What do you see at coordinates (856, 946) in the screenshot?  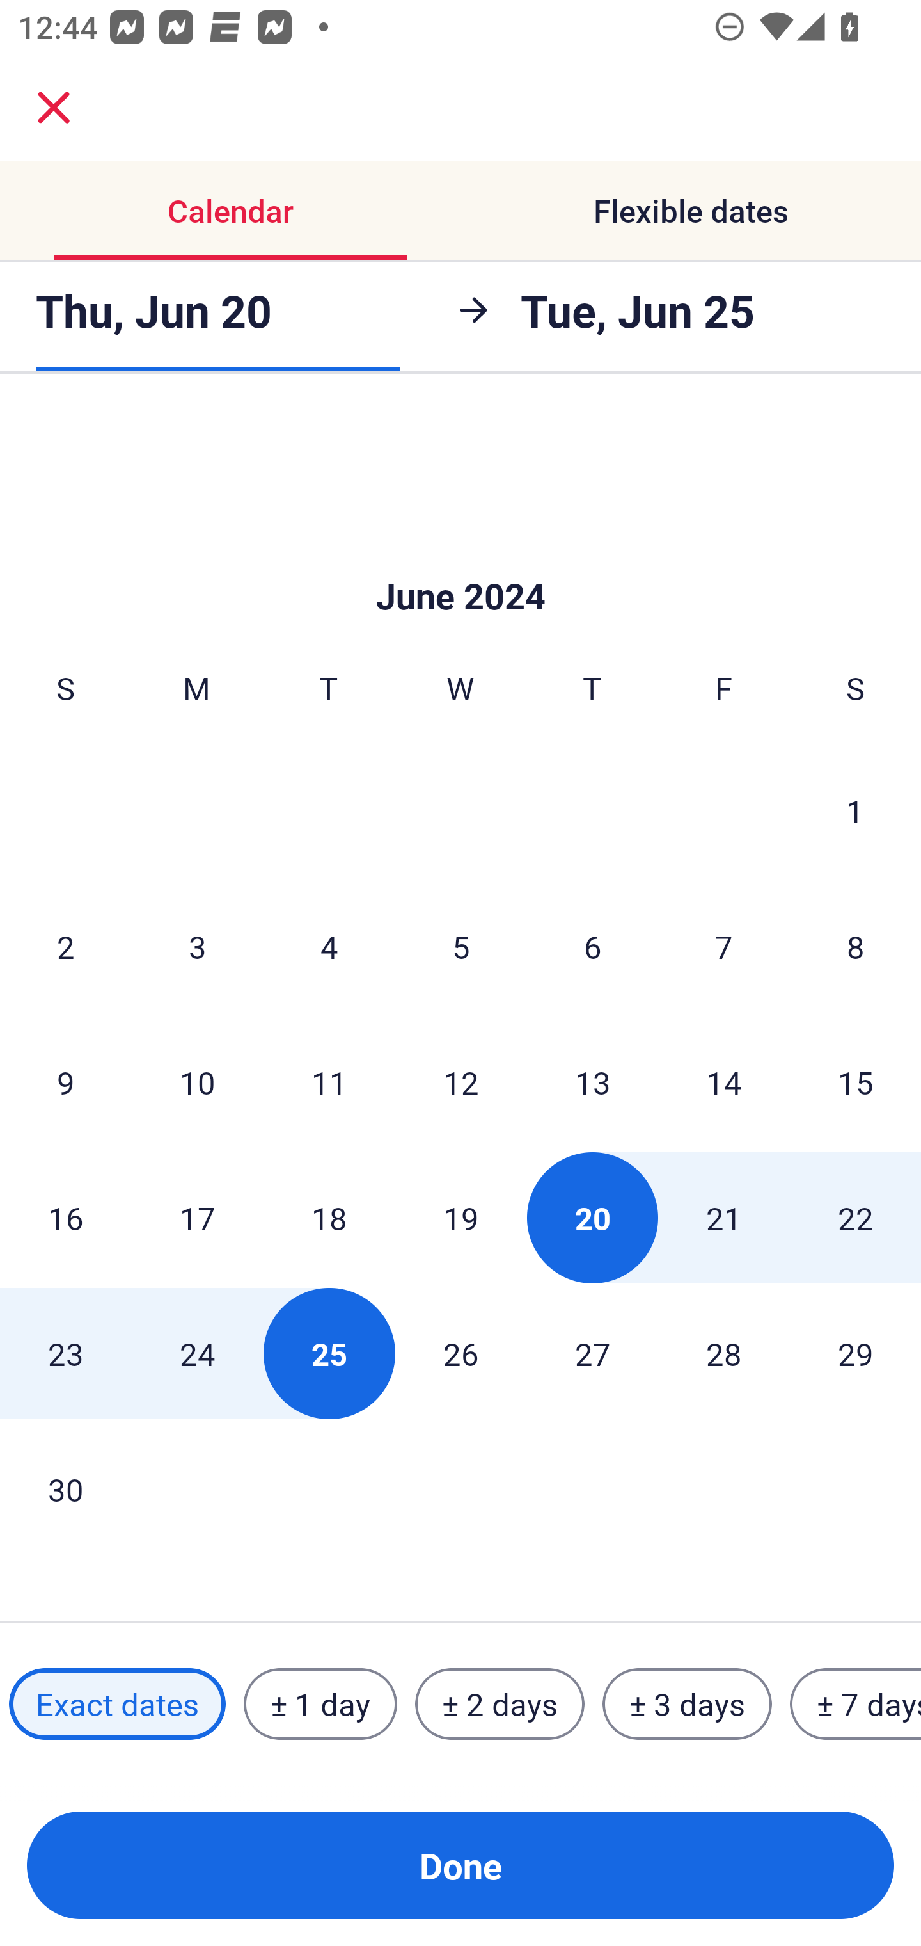 I see `8 Saturday, June 8, 2024` at bounding box center [856, 946].